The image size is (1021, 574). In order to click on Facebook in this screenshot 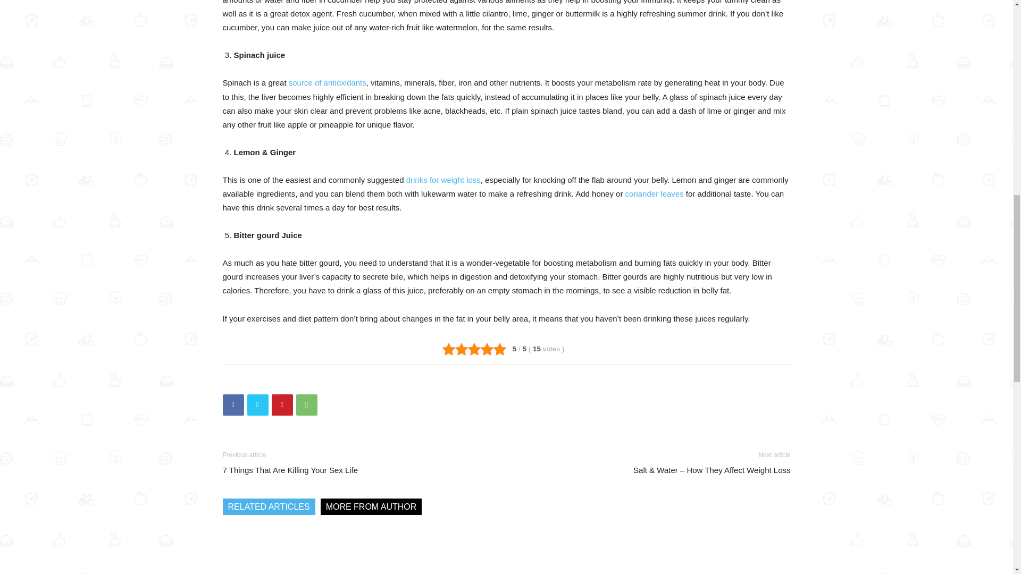, I will do `click(233, 404)`.